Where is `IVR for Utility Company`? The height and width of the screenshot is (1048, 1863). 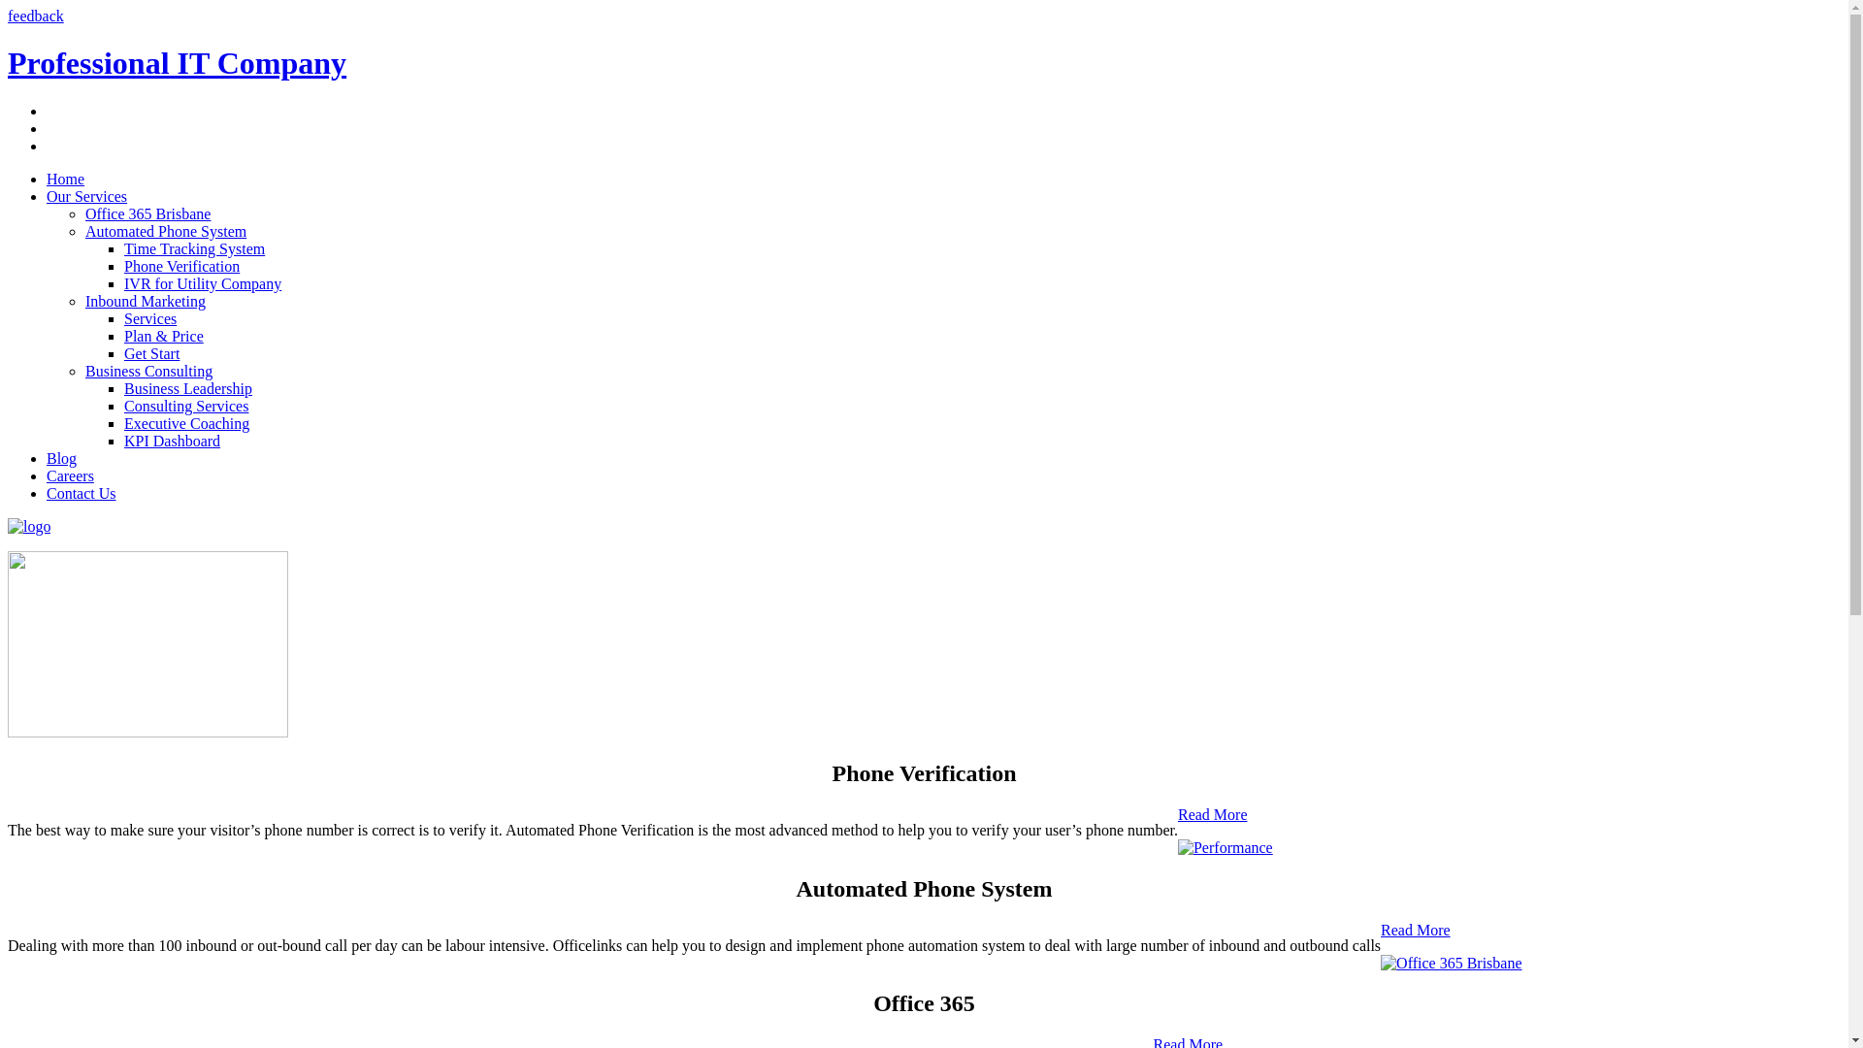
IVR for Utility Company is located at coordinates (203, 283).